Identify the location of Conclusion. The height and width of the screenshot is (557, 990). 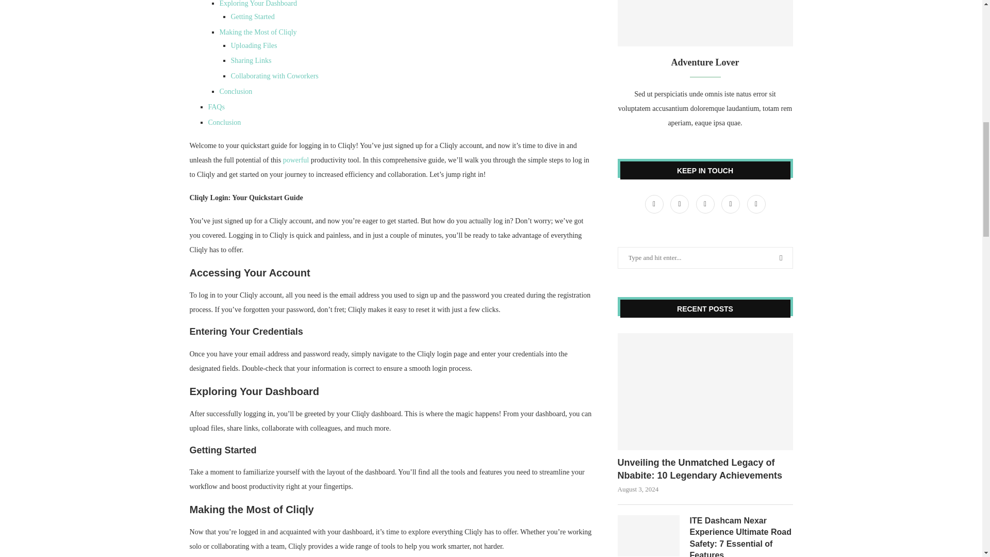
(225, 123).